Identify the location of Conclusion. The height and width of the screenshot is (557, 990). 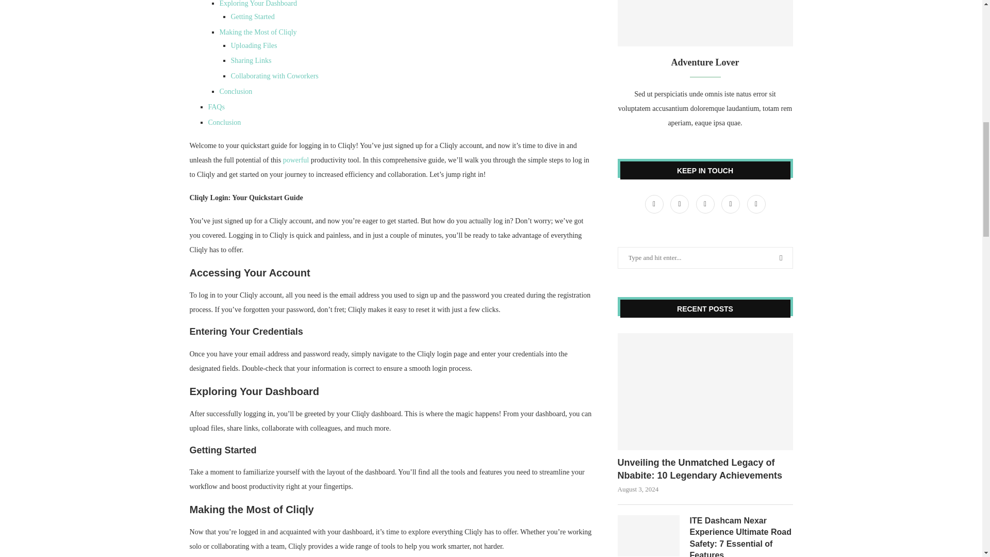
(225, 123).